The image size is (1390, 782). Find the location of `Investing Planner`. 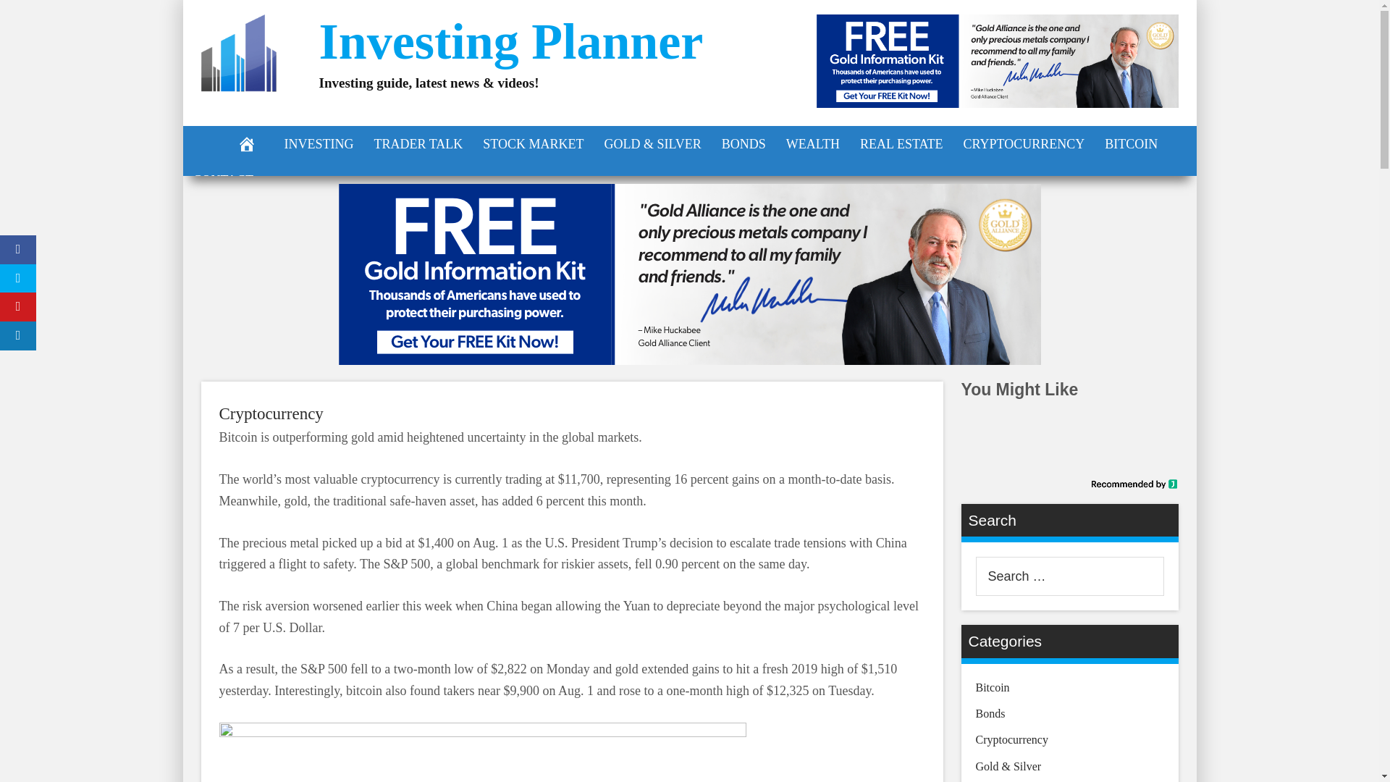

Investing Planner is located at coordinates (510, 42).